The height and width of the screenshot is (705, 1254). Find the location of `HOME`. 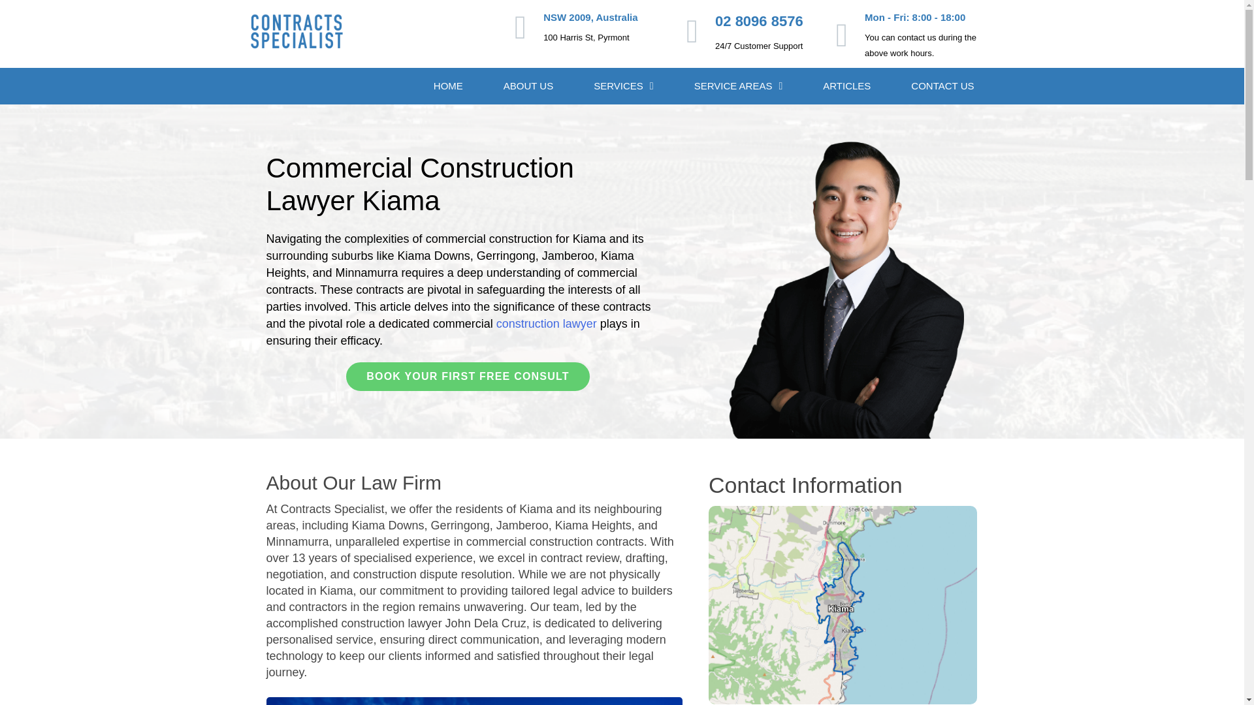

HOME is located at coordinates (448, 86).